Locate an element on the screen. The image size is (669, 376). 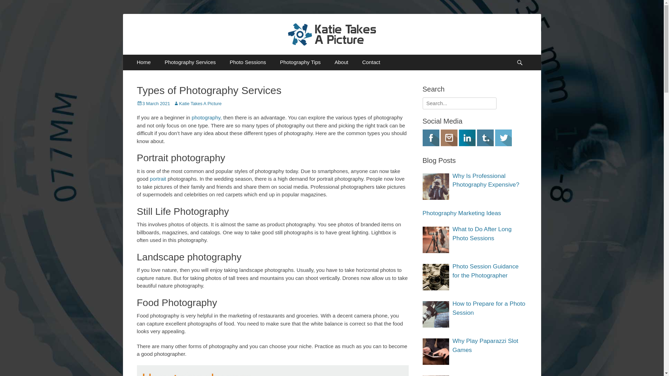
Contact is located at coordinates (371, 63).